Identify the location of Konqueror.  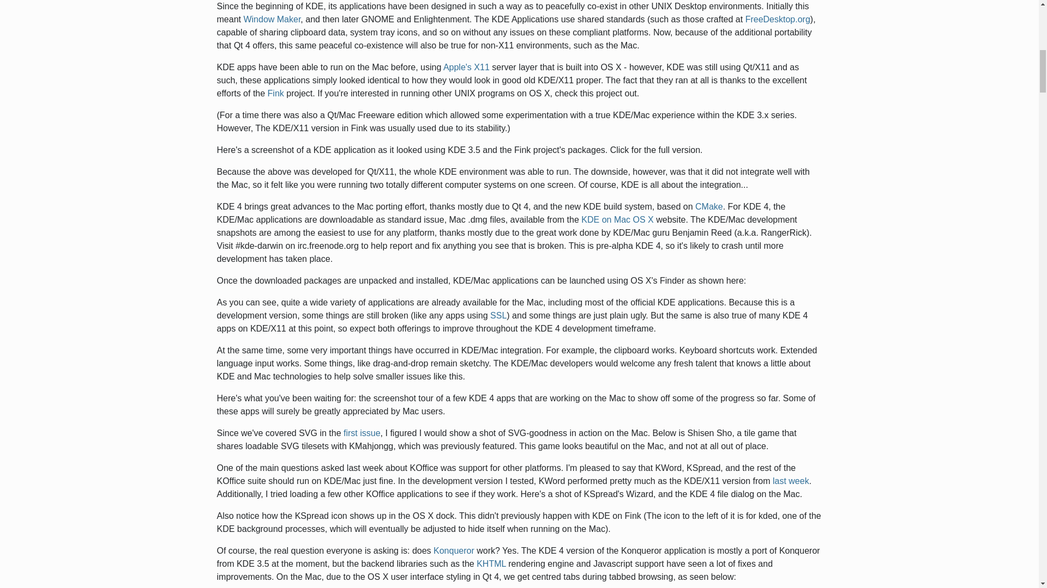
(454, 550).